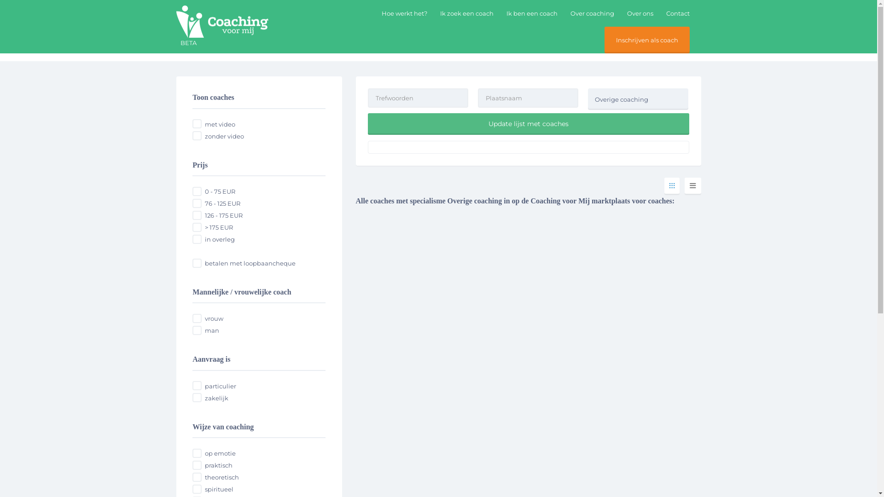  Describe the element at coordinates (197, 227) in the screenshot. I see `175plus` at that location.